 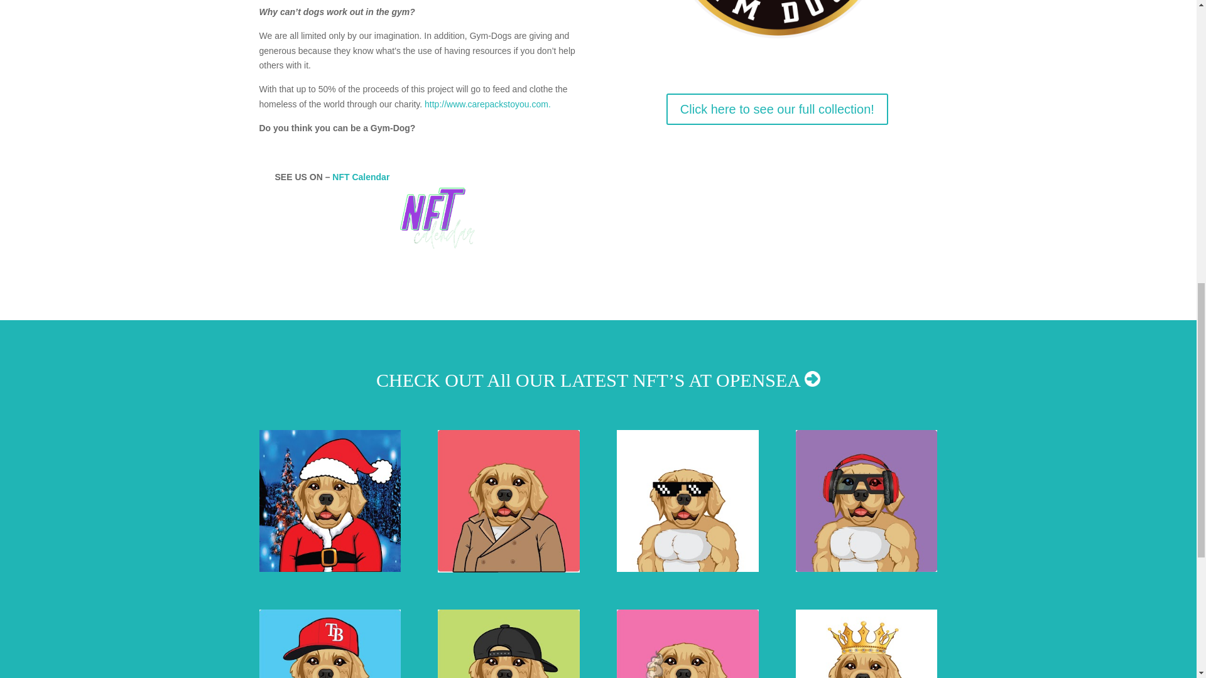 I want to click on Gym Dogs headphones, so click(x=866, y=568).